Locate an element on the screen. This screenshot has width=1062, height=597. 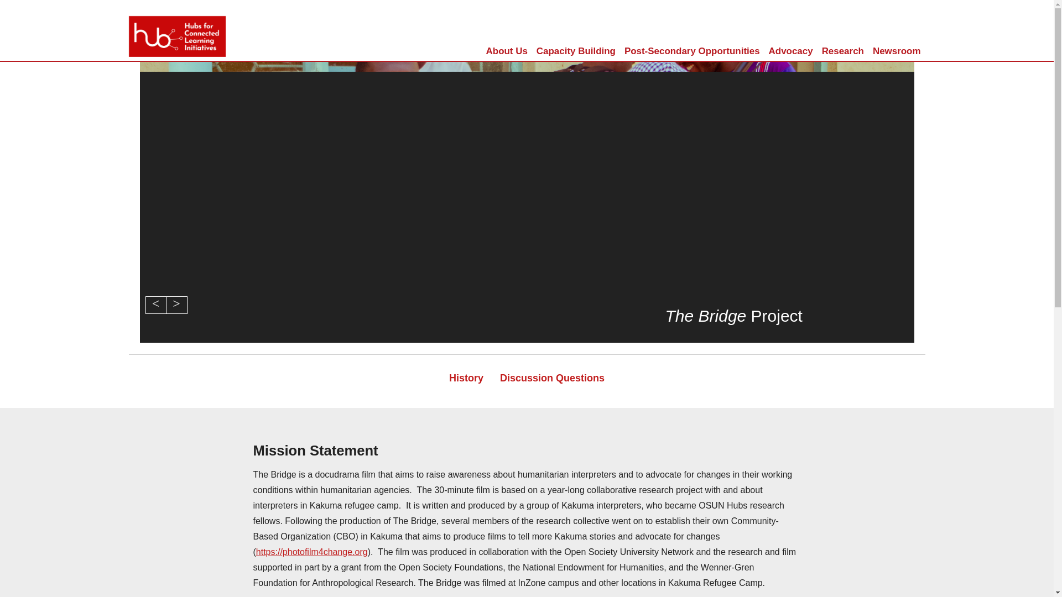
About Us is located at coordinates (507, 51).